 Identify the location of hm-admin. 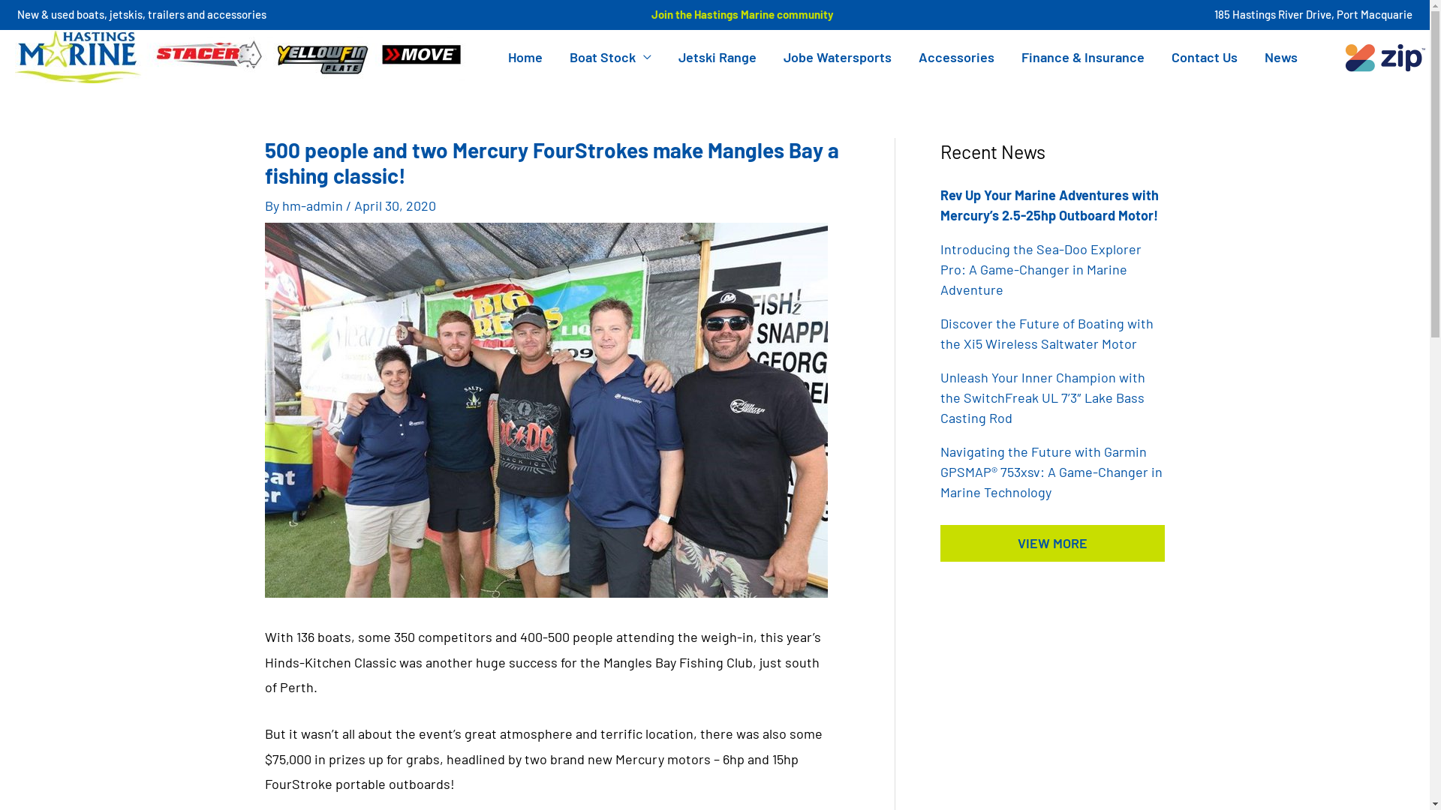
(314, 205).